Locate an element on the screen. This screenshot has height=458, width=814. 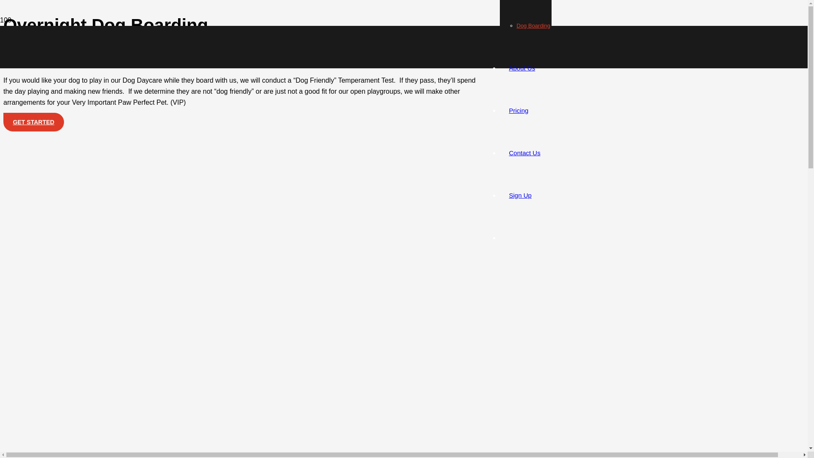
Contact Us is located at coordinates (524, 153).